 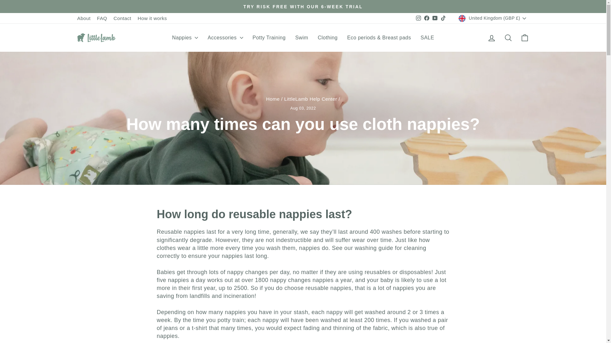 What do you see at coordinates (273, 99) in the screenshot?
I see `Back to the frontpage` at bounding box center [273, 99].